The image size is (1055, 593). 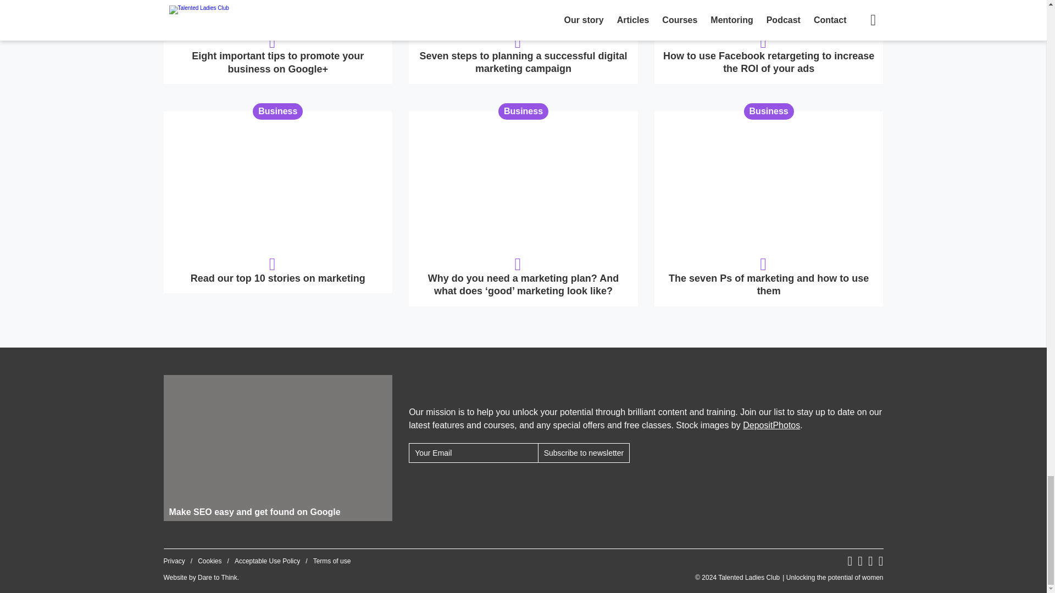 What do you see at coordinates (584, 452) in the screenshot?
I see `Subscribe to newsletter` at bounding box center [584, 452].